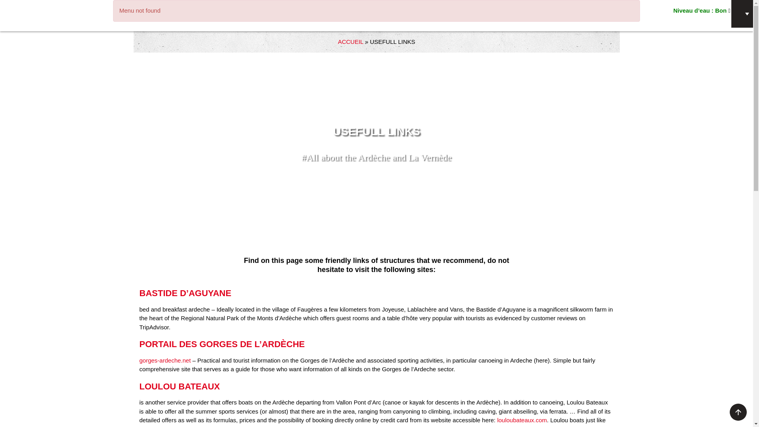  Describe the element at coordinates (164, 360) in the screenshot. I see `gorges-ardeche.net` at that location.